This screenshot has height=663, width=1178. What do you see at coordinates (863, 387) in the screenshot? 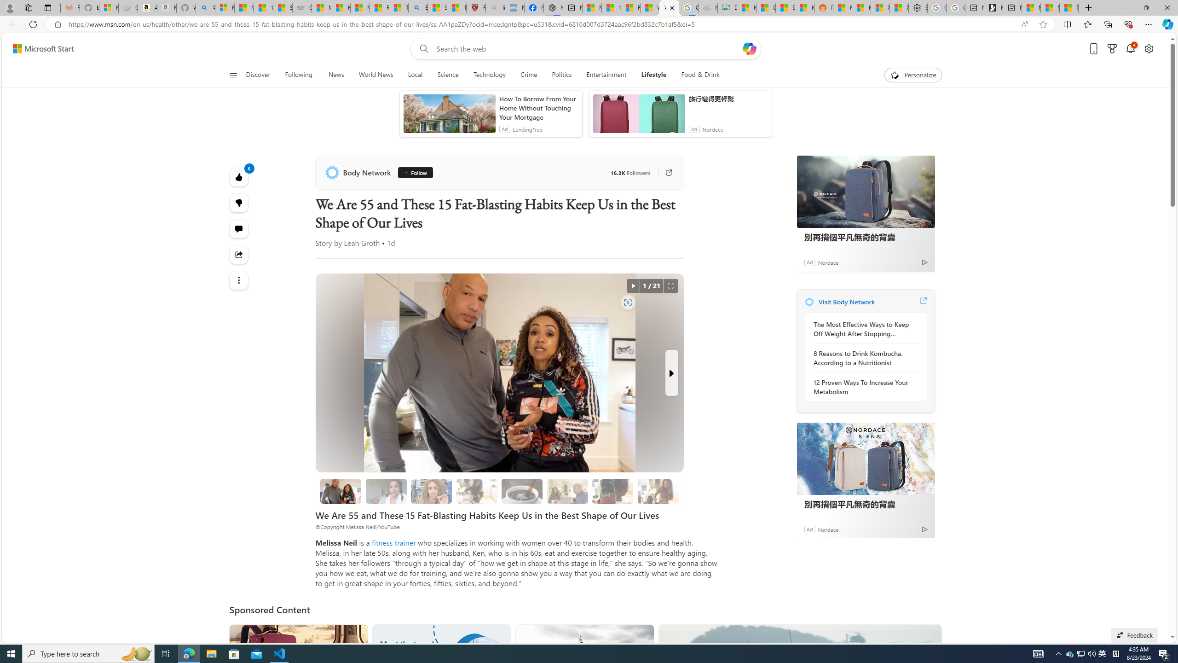
I see `12 Proven Ways To Increase Your Metabolism` at bounding box center [863, 387].